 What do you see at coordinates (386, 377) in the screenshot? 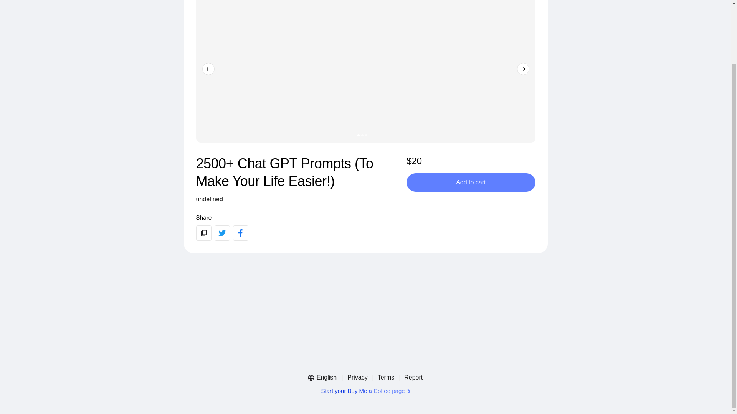
I see `Terms` at bounding box center [386, 377].